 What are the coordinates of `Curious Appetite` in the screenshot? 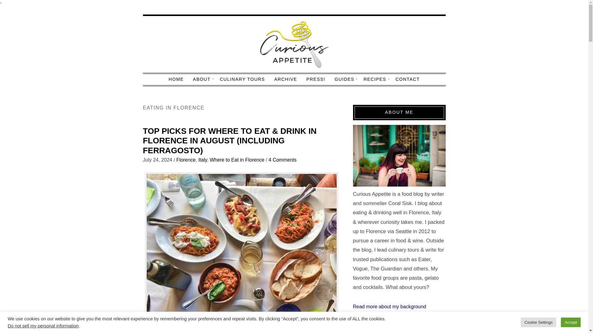 It's located at (294, 45).